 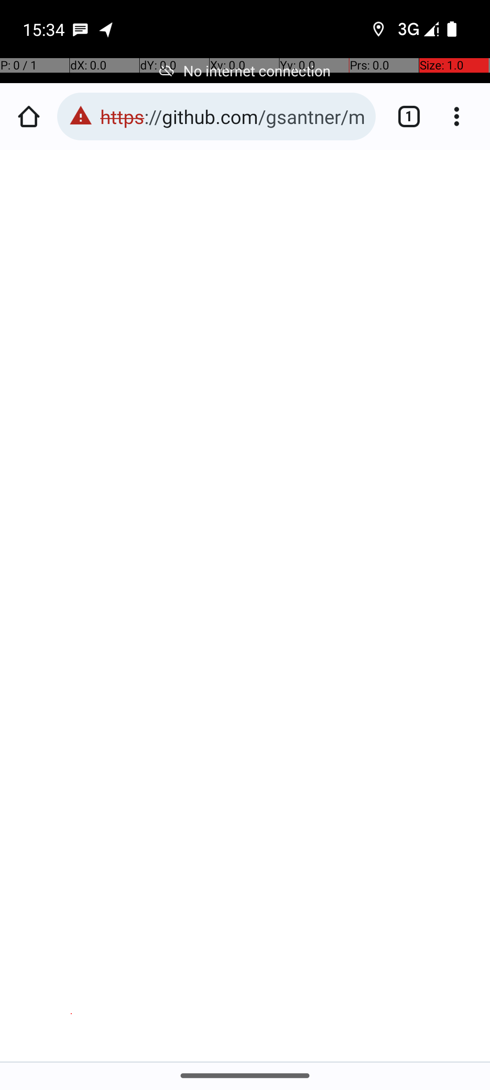 I want to click on No internet connection, so click(x=245, y=71).